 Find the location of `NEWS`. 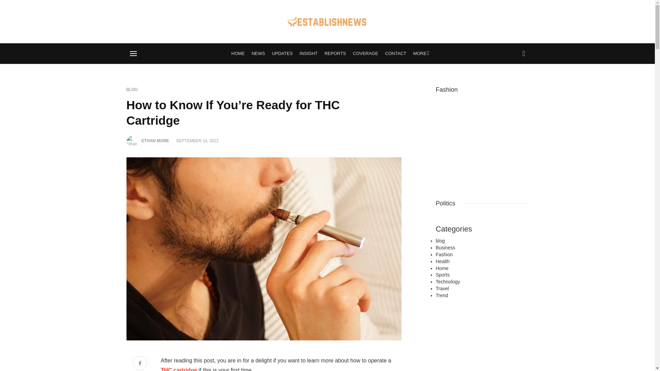

NEWS is located at coordinates (258, 54).